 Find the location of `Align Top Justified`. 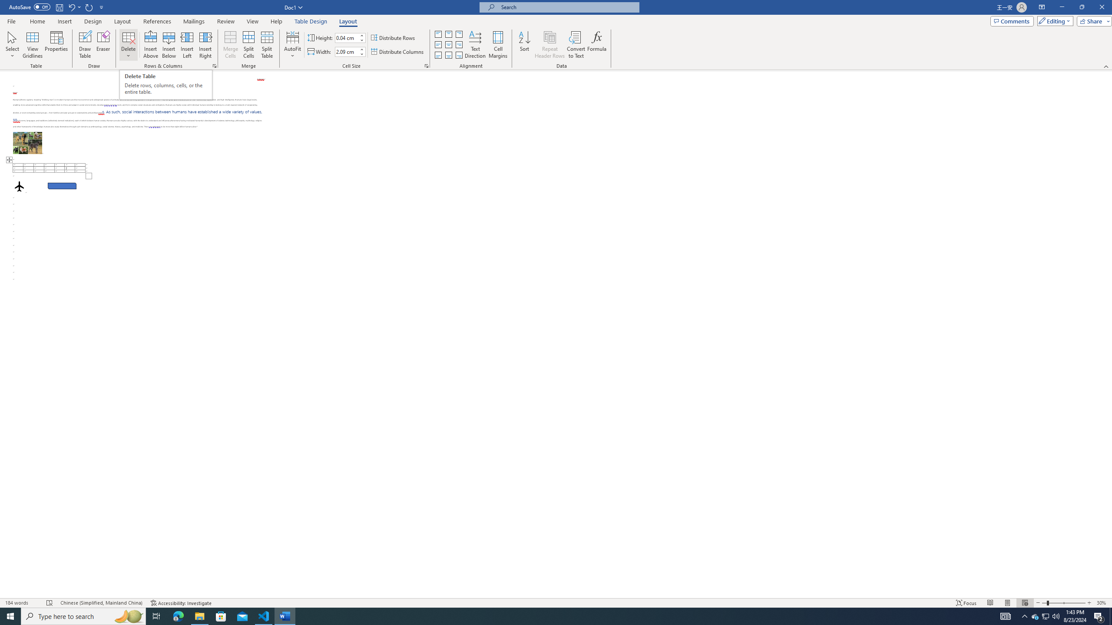

Align Top Justified is located at coordinates (438, 34).